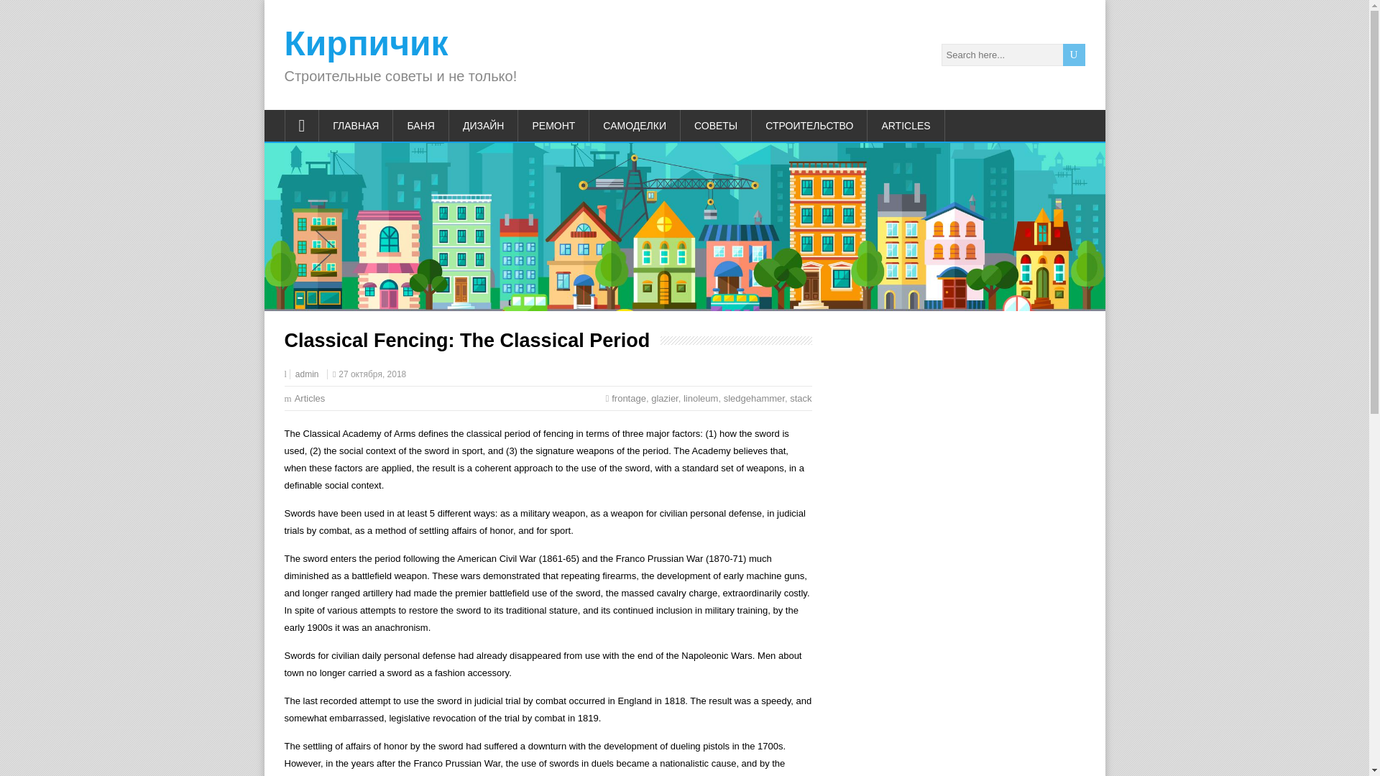 This screenshot has width=1380, height=776. I want to click on stack, so click(800, 398).